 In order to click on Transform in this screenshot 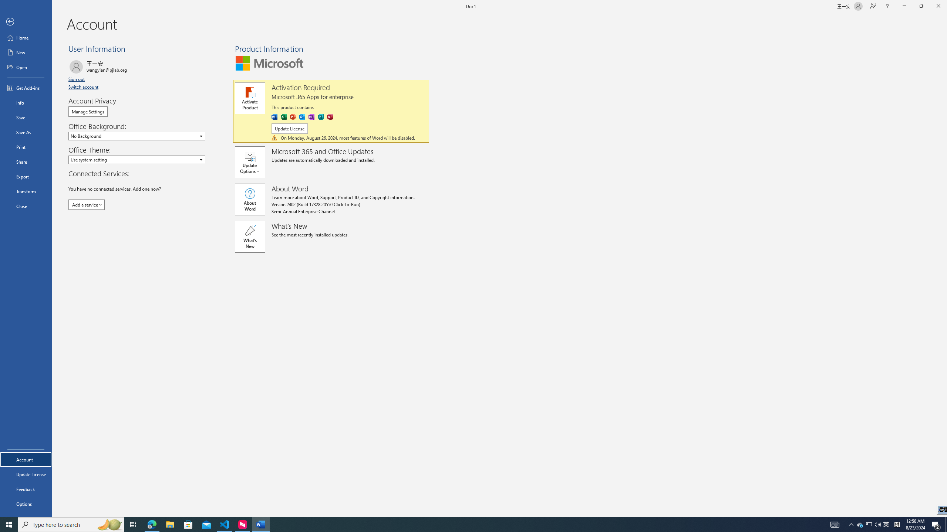, I will do `click(26, 191)`.